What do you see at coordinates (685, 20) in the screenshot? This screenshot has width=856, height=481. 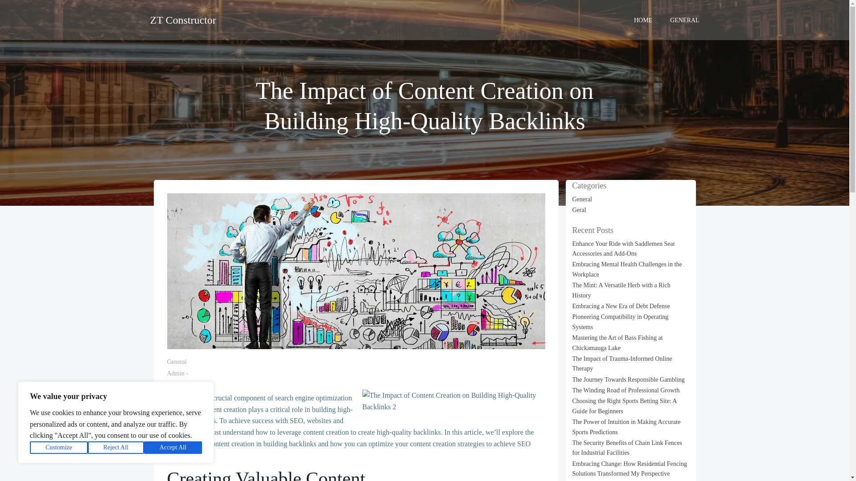 I see `GENERAL` at bounding box center [685, 20].